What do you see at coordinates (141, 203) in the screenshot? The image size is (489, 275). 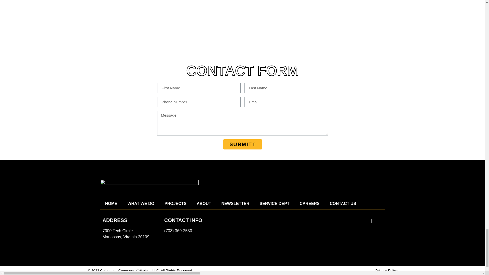 I see `WHAT WE DO` at bounding box center [141, 203].